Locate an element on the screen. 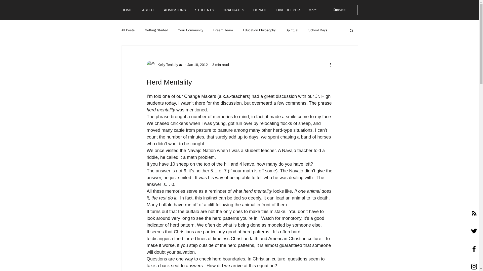  DIVE DEEPER is located at coordinates (288, 10).